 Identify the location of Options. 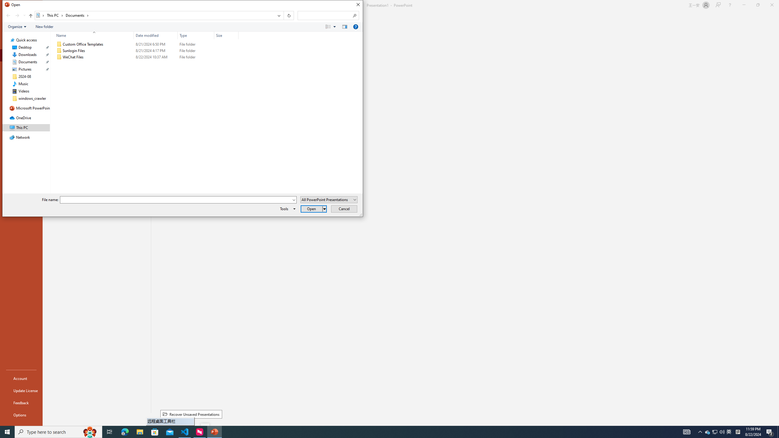
(21, 415).